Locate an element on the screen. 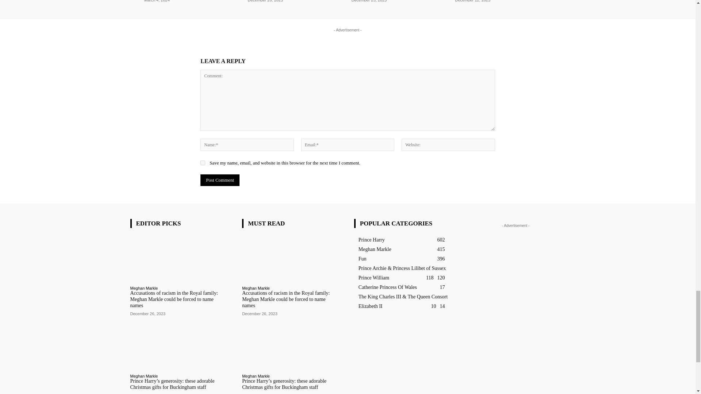  Post Comment is located at coordinates (220, 180).